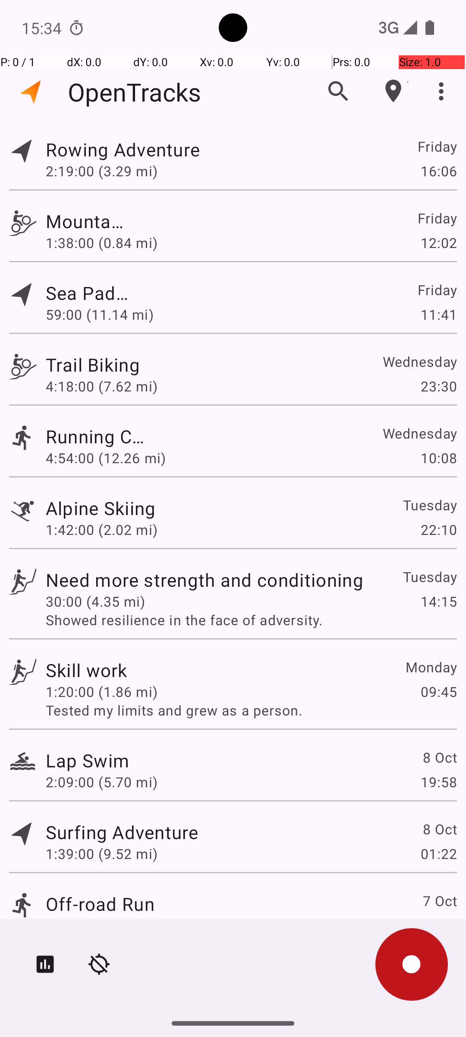 The height and width of the screenshot is (1037, 466). I want to click on Trail Biking, so click(122, 365).